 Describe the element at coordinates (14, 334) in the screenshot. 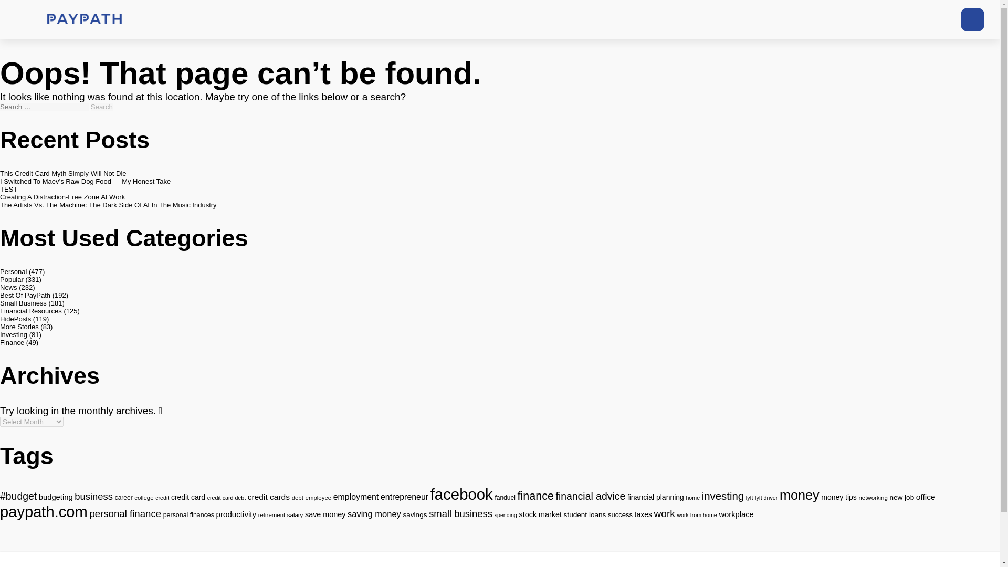

I see `Investing` at that location.